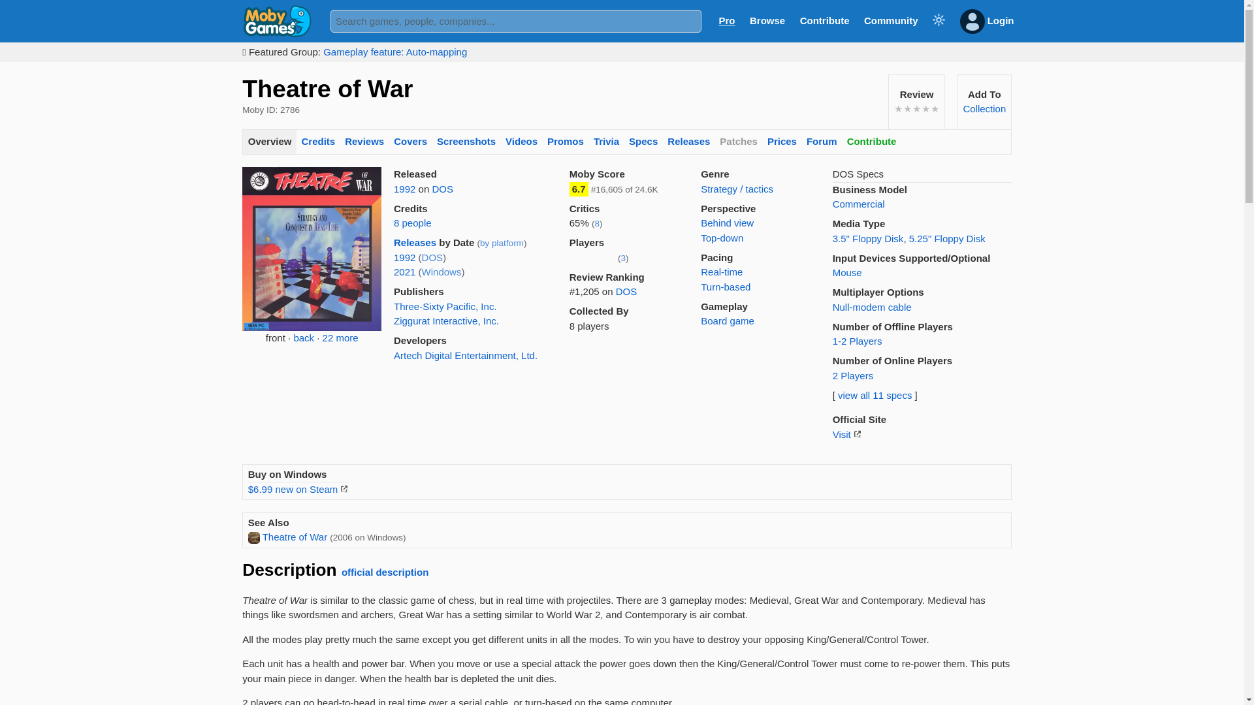  Describe the element at coordinates (726, 20) in the screenshot. I see `Pro` at that location.